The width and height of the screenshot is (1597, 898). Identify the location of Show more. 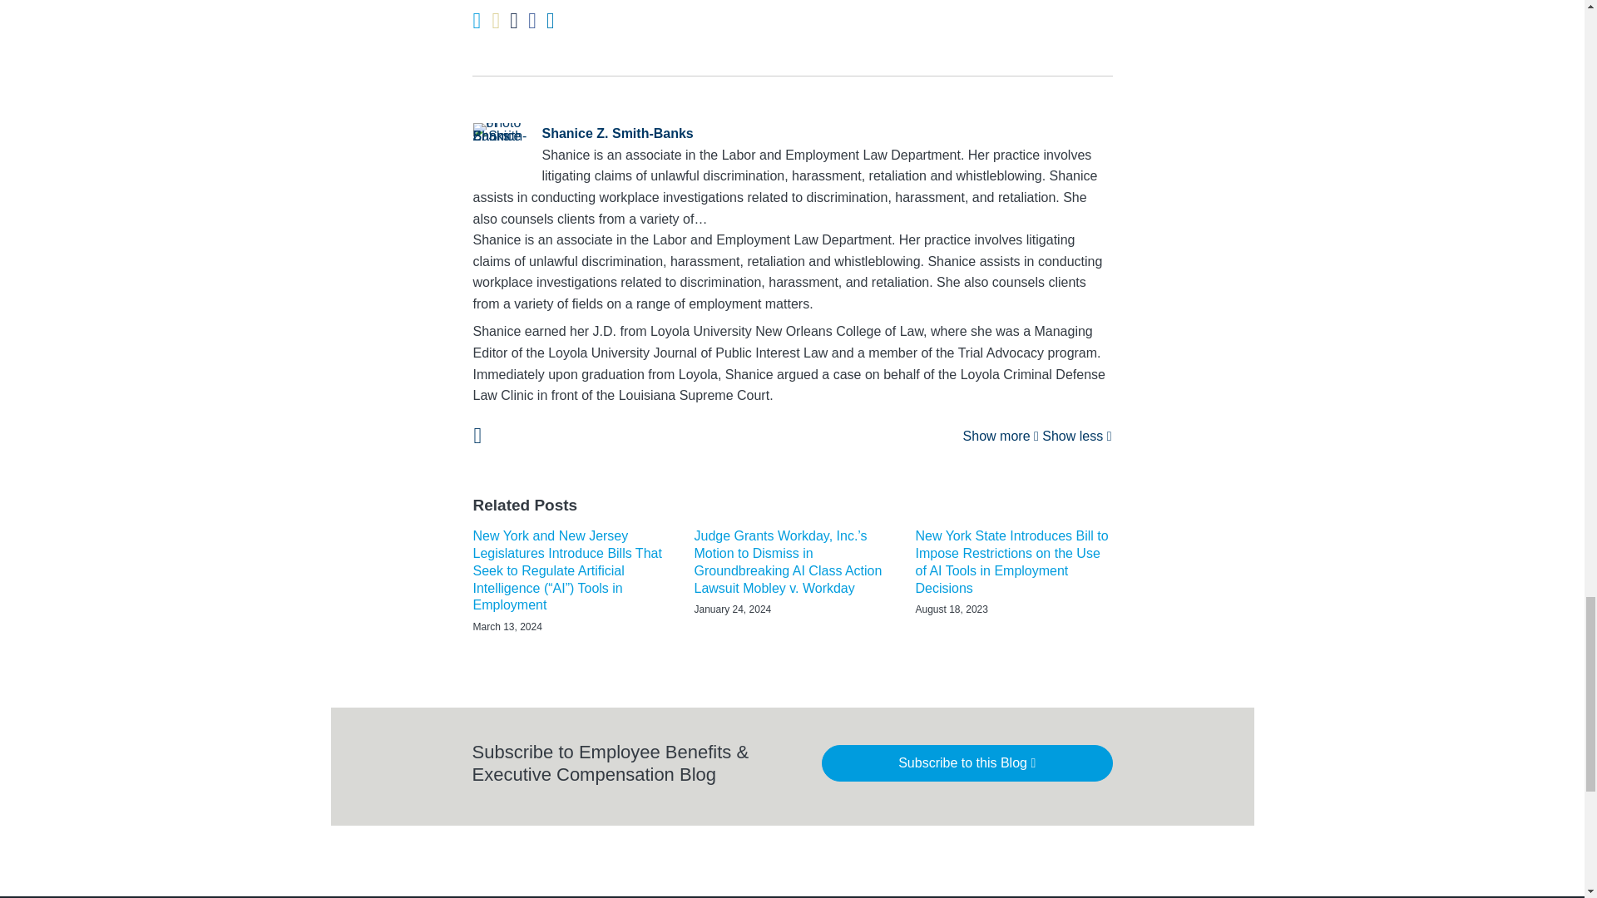
(1001, 436).